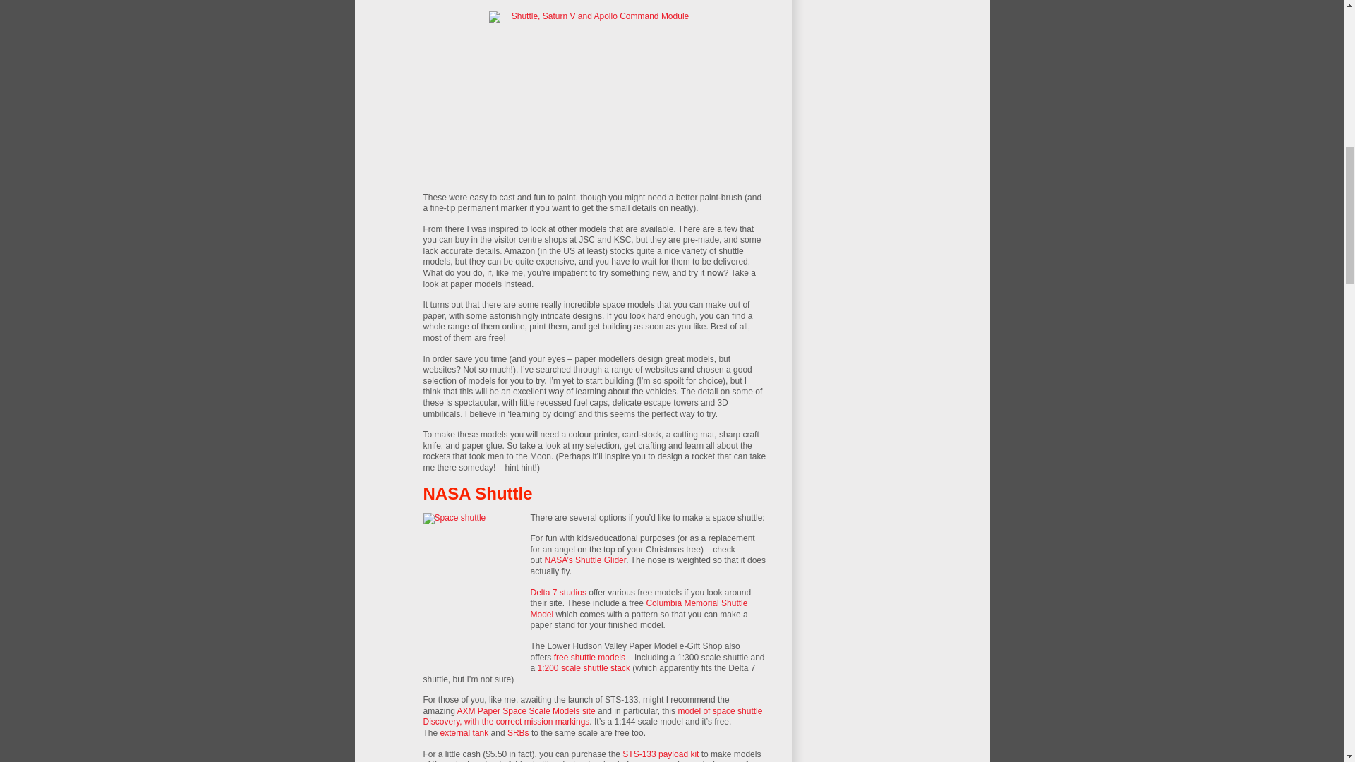 Image resolution: width=1355 pixels, height=762 pixels. Describe the element at coordinates (464, 733) in the screenshot. I see `external tank` at that location.